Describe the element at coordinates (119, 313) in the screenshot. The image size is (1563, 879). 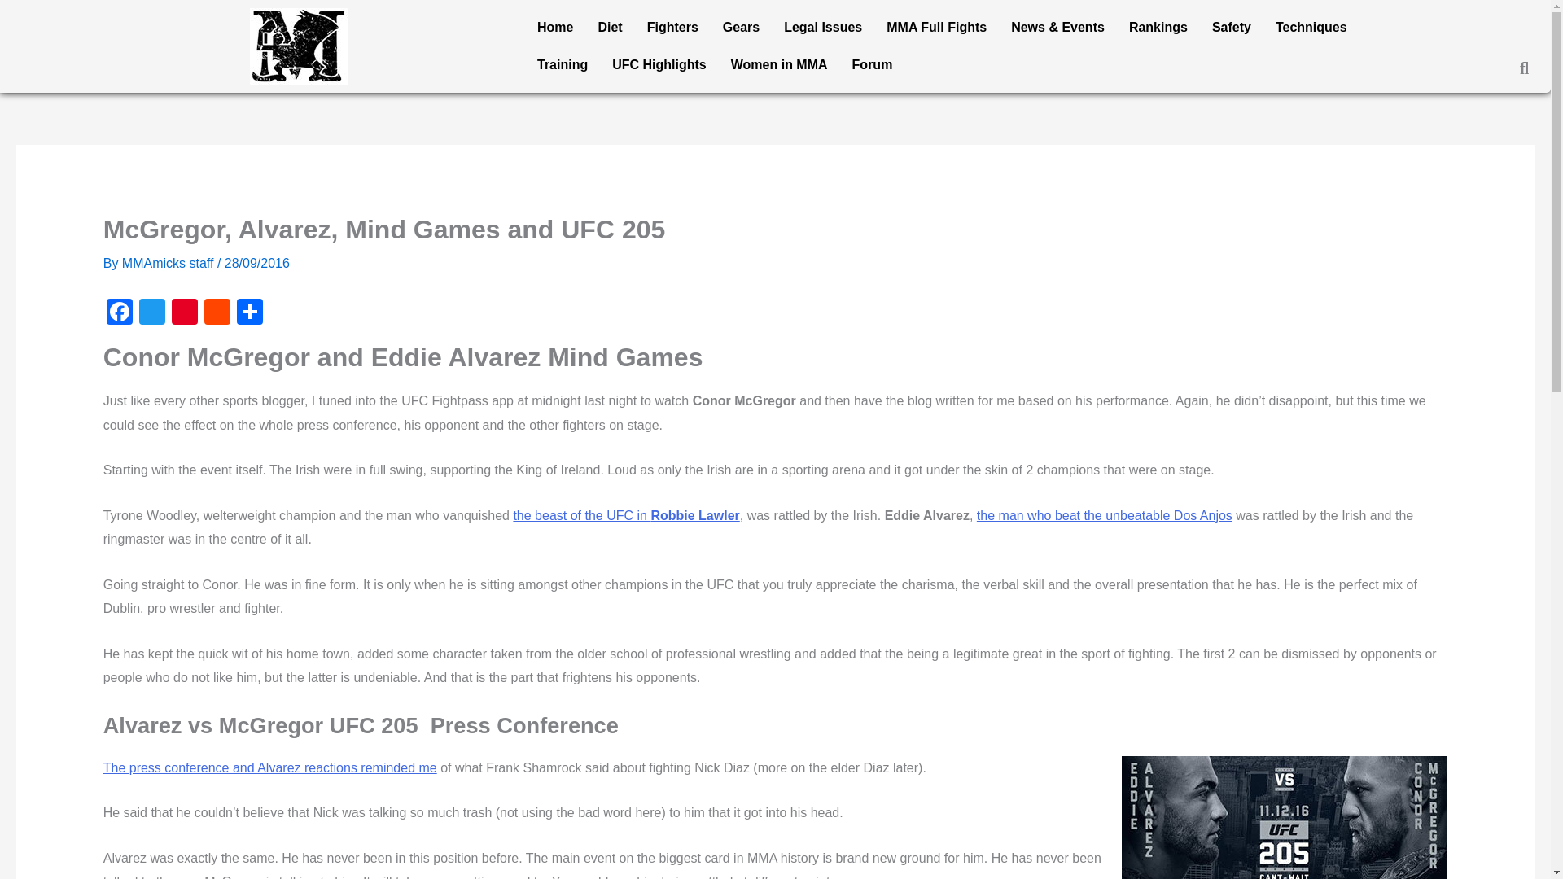
I see `Facebook` at that location.